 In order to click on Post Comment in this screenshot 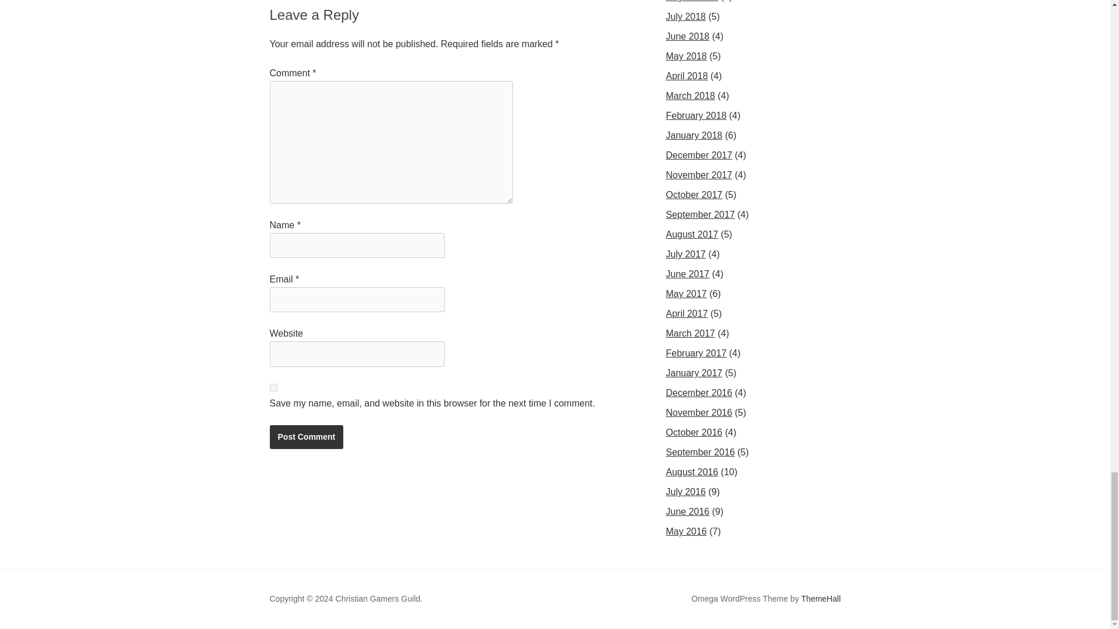, I will do `click(307, 437)`.